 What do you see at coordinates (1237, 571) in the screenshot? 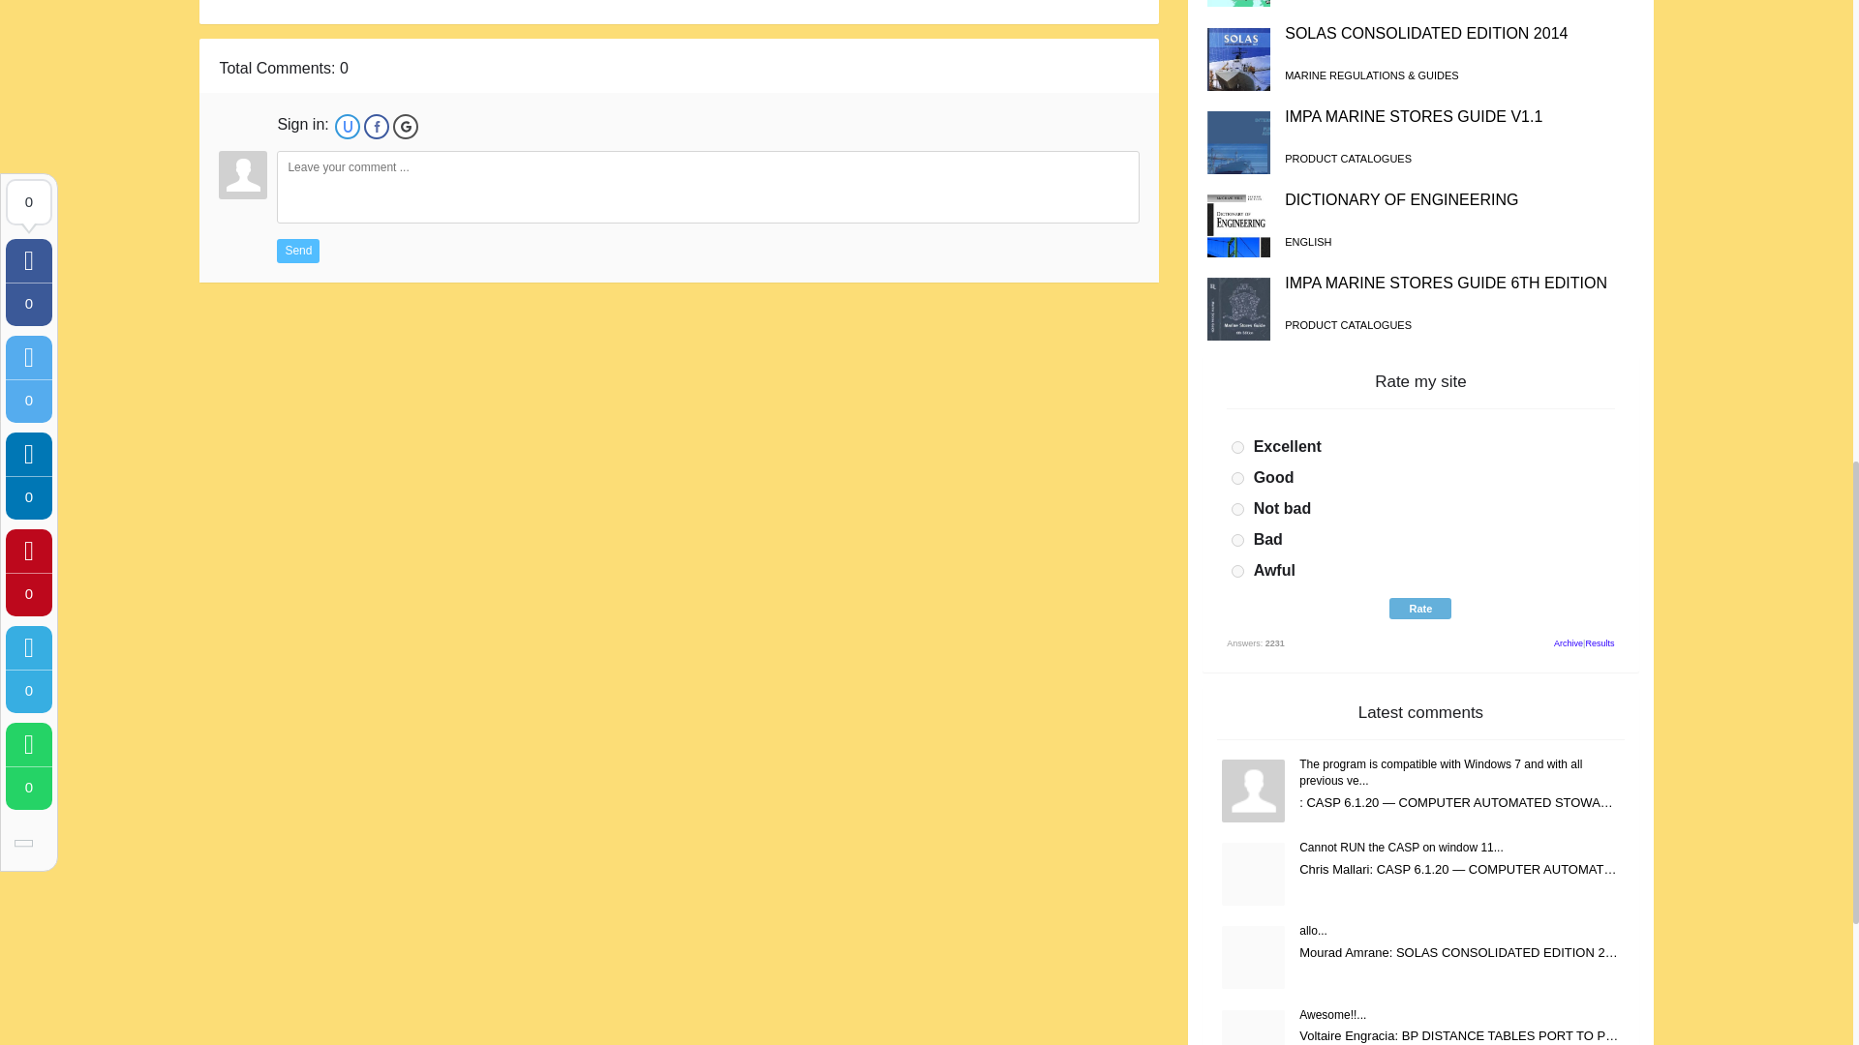
I see `5` at bounding box center [1237, 571].